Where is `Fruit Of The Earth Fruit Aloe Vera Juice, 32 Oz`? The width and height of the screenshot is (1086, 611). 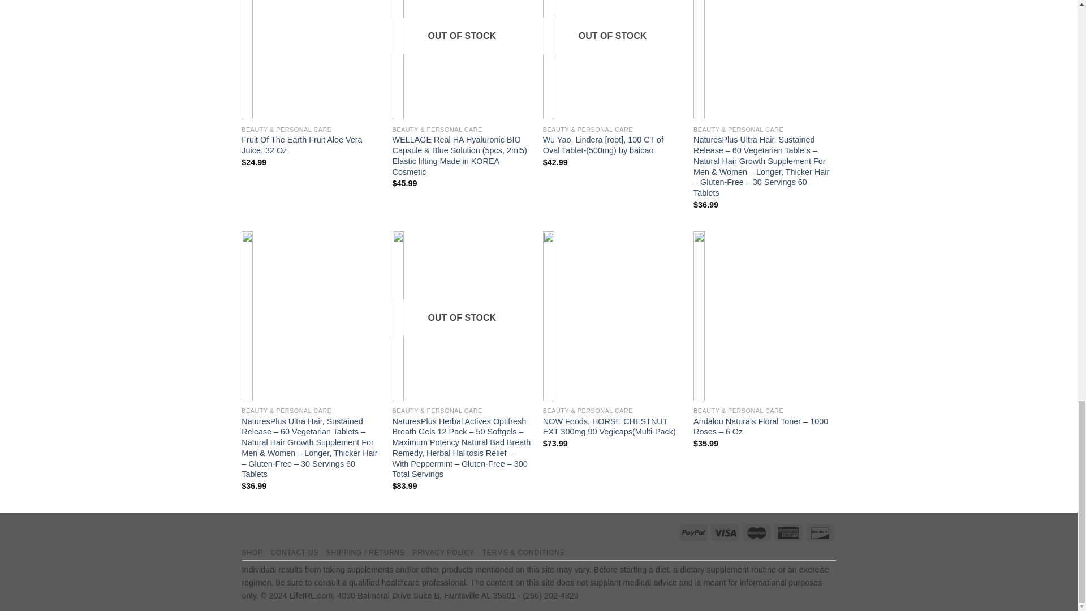 Fruit Of The Earth Fruit Aloe Vera Juice, 32 Oz is located at coordinates (311, 145).